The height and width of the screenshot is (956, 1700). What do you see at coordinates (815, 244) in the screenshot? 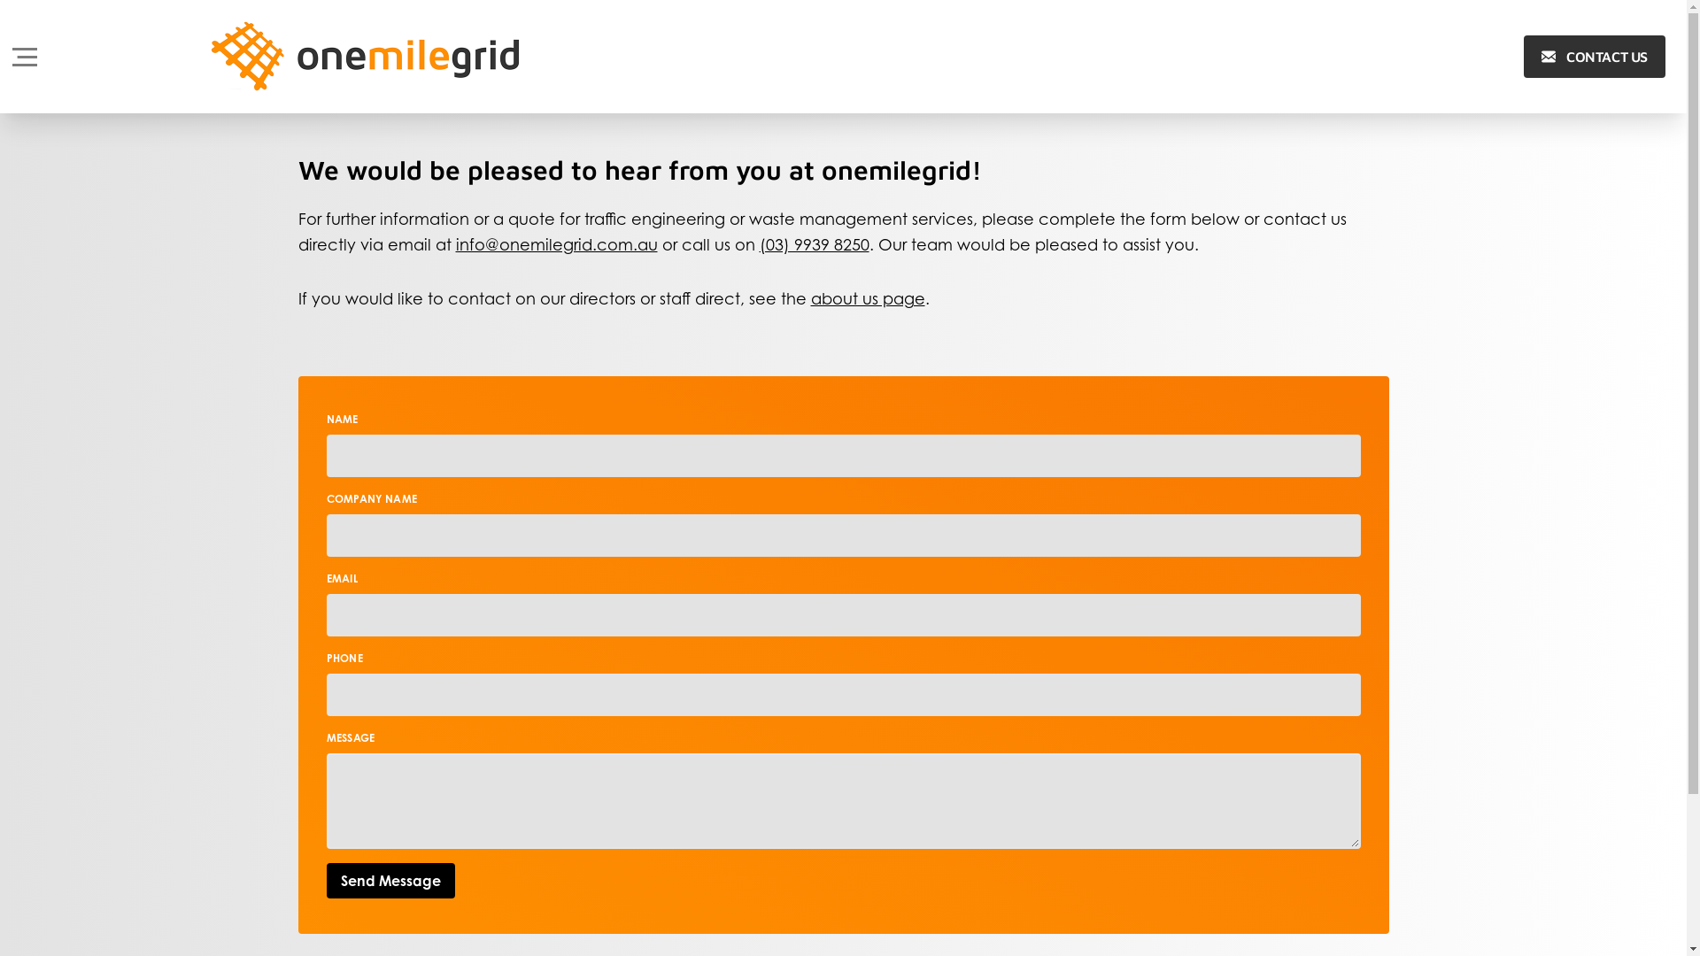
I see `(03) 9939 8250` at bounding box center [815, 244].